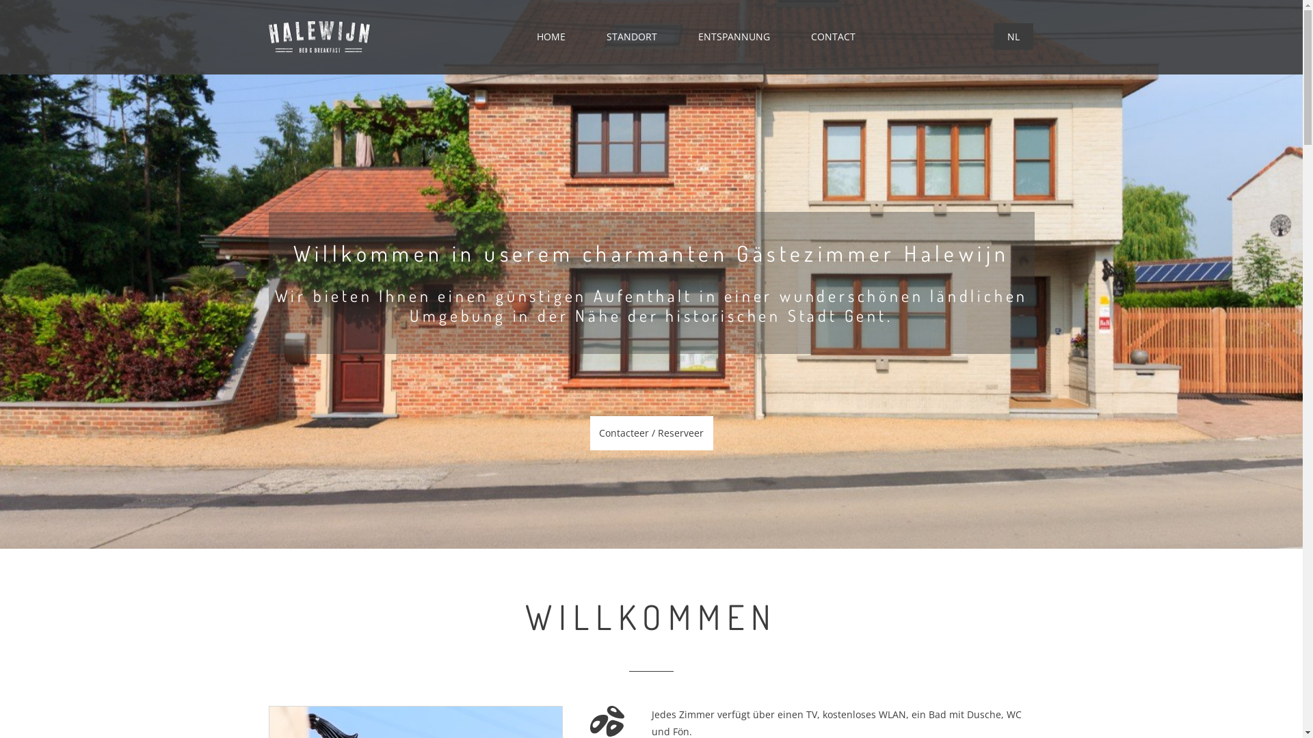 The width and height of the screenshot is (1313, 738). I want to click on ENTSPANNUNG, so click(733, 36).